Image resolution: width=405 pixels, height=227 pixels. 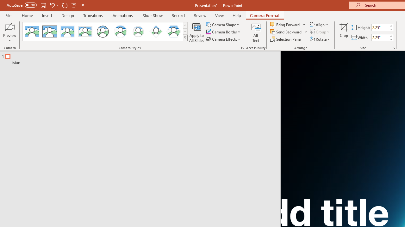 What do you see at coordinates (394, 48) in the screenshot?
I see `Size and Position...` at bounding box center [394, 48].